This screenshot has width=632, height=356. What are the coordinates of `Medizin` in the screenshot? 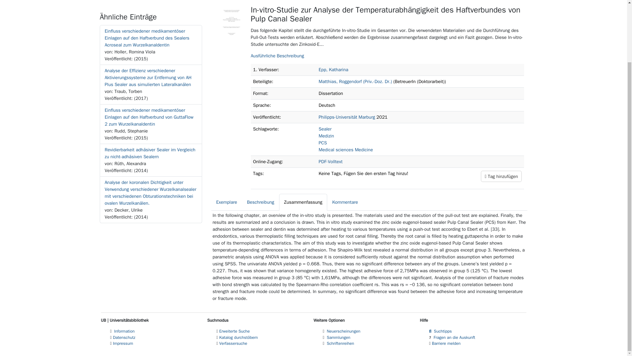 It's located at (326, 136).